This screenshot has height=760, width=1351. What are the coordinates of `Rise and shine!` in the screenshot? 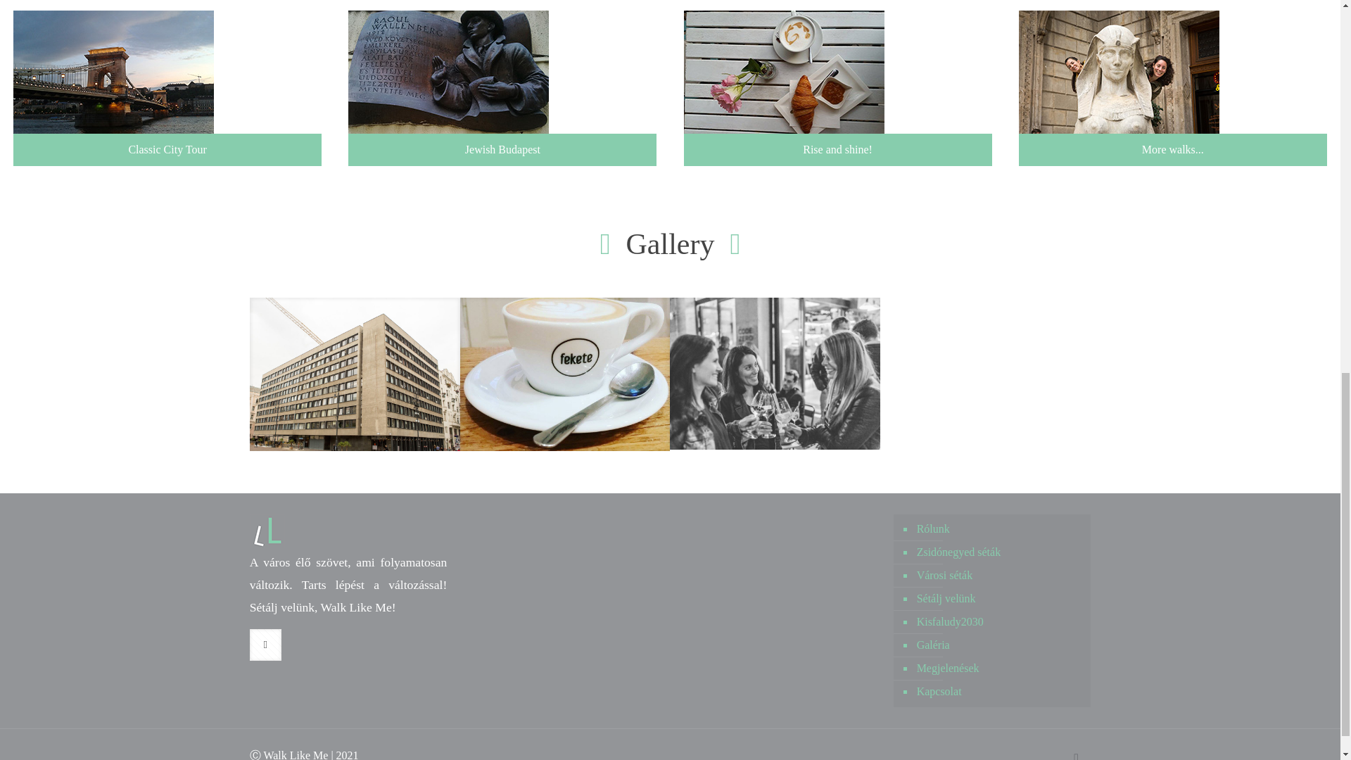 It's located at (837, 83).